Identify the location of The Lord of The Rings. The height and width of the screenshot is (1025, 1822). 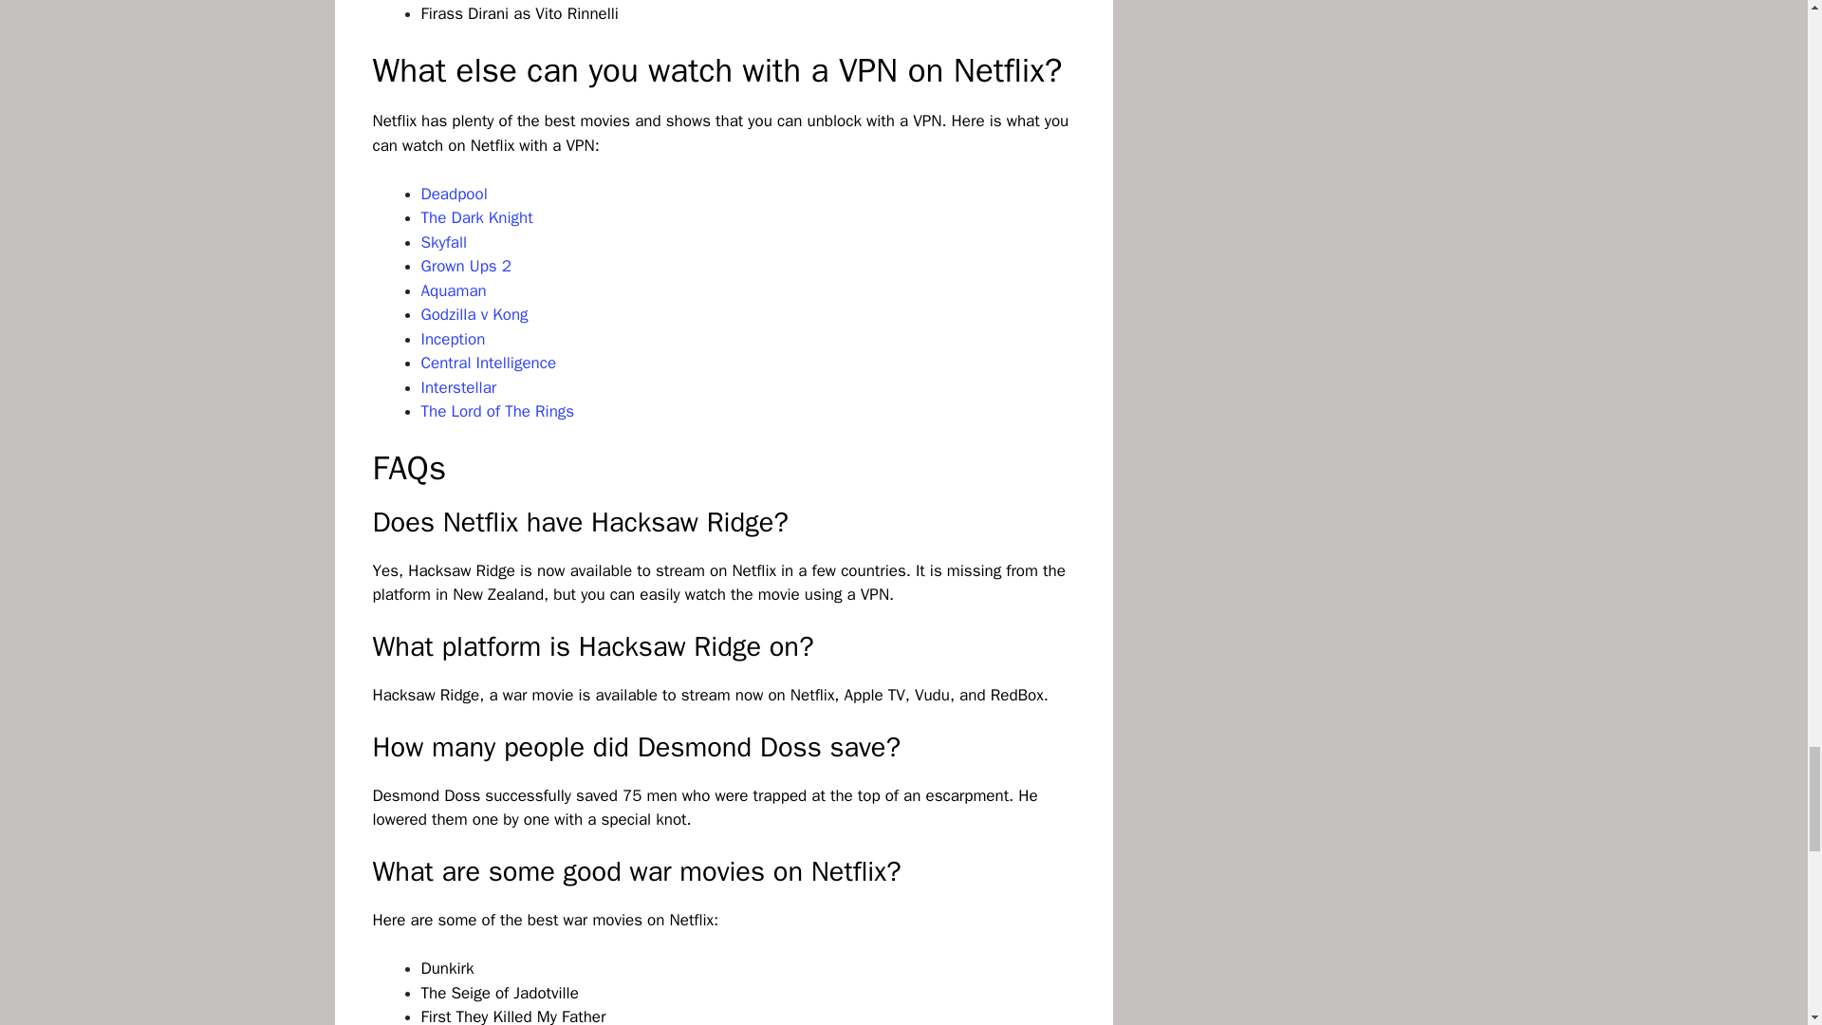
(497, 411).